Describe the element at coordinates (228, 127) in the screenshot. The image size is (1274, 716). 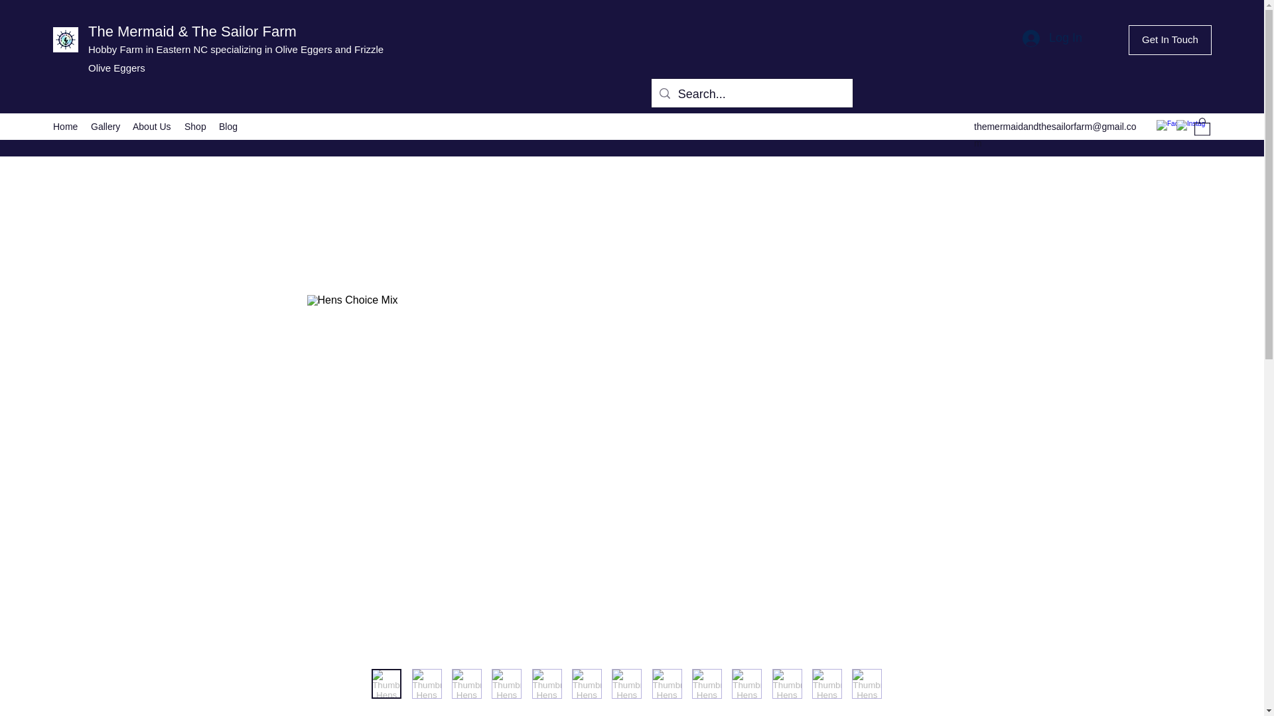
I see `Blog` at that location.